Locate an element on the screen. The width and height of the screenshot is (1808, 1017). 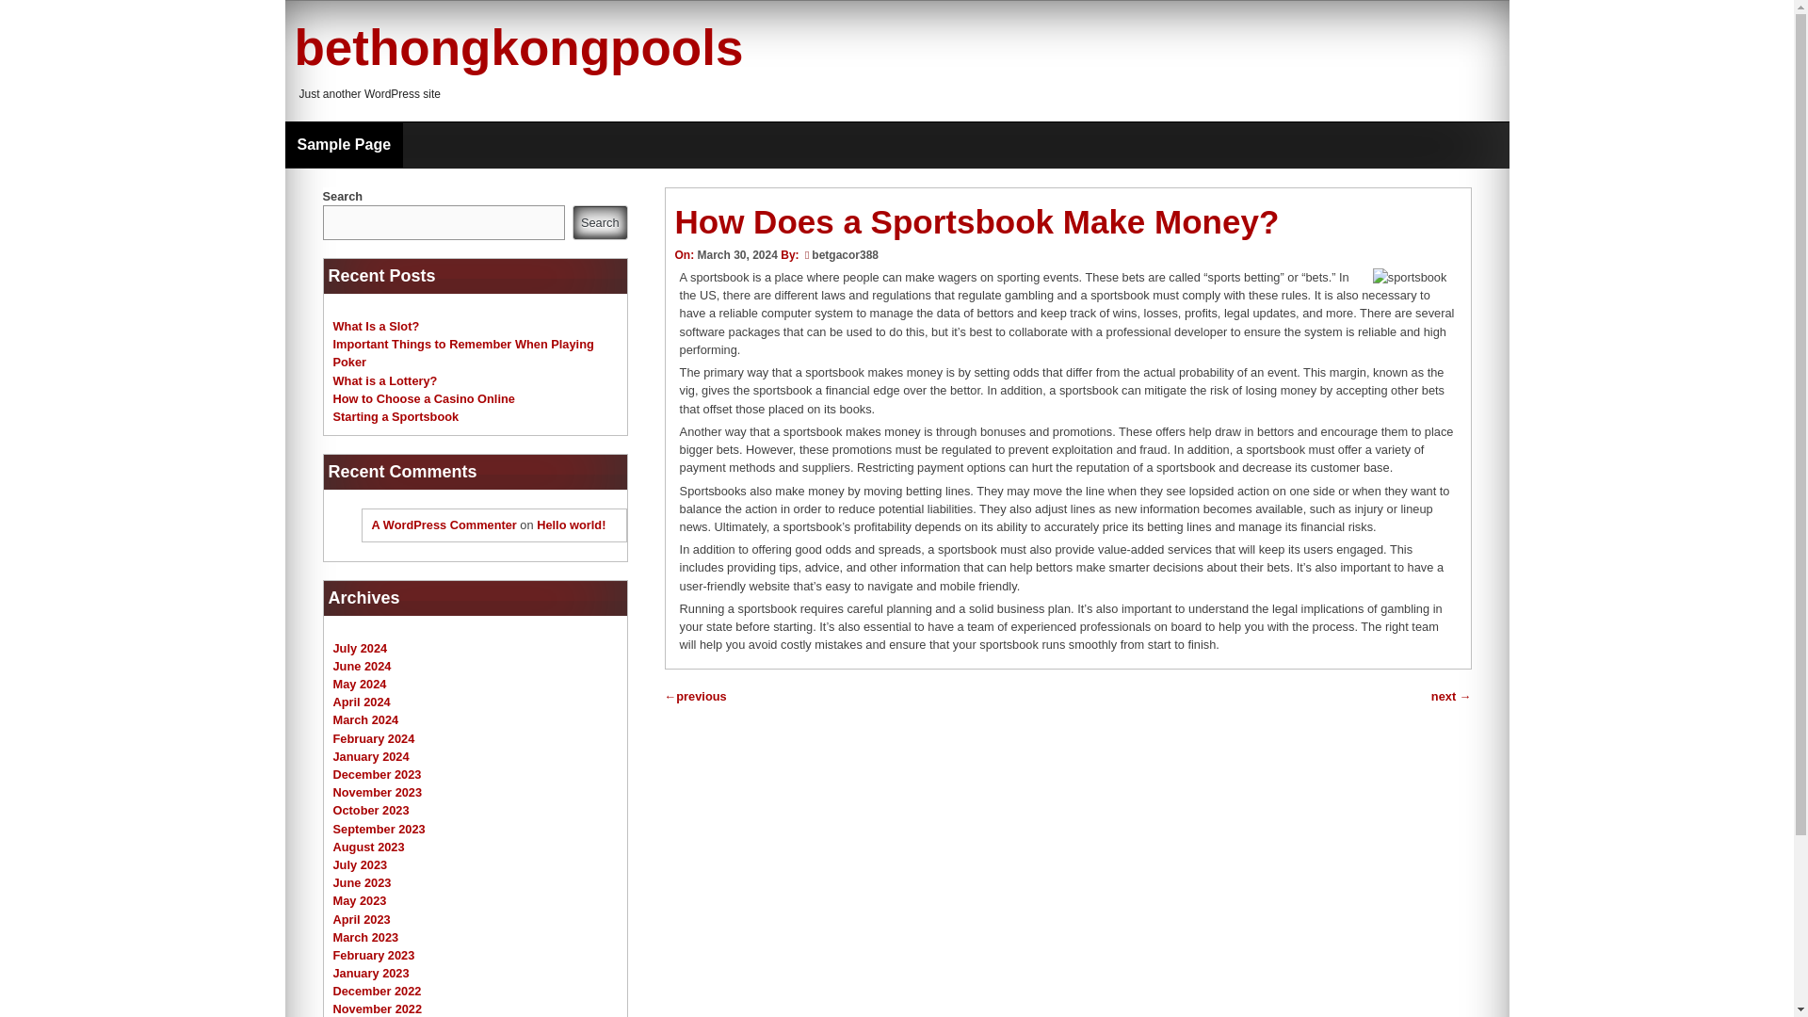
January 2024 is located at coordinates (371, 756).